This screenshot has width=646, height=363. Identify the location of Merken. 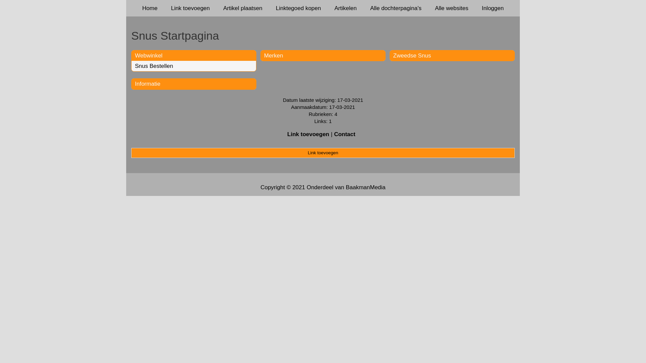
(274, 55).